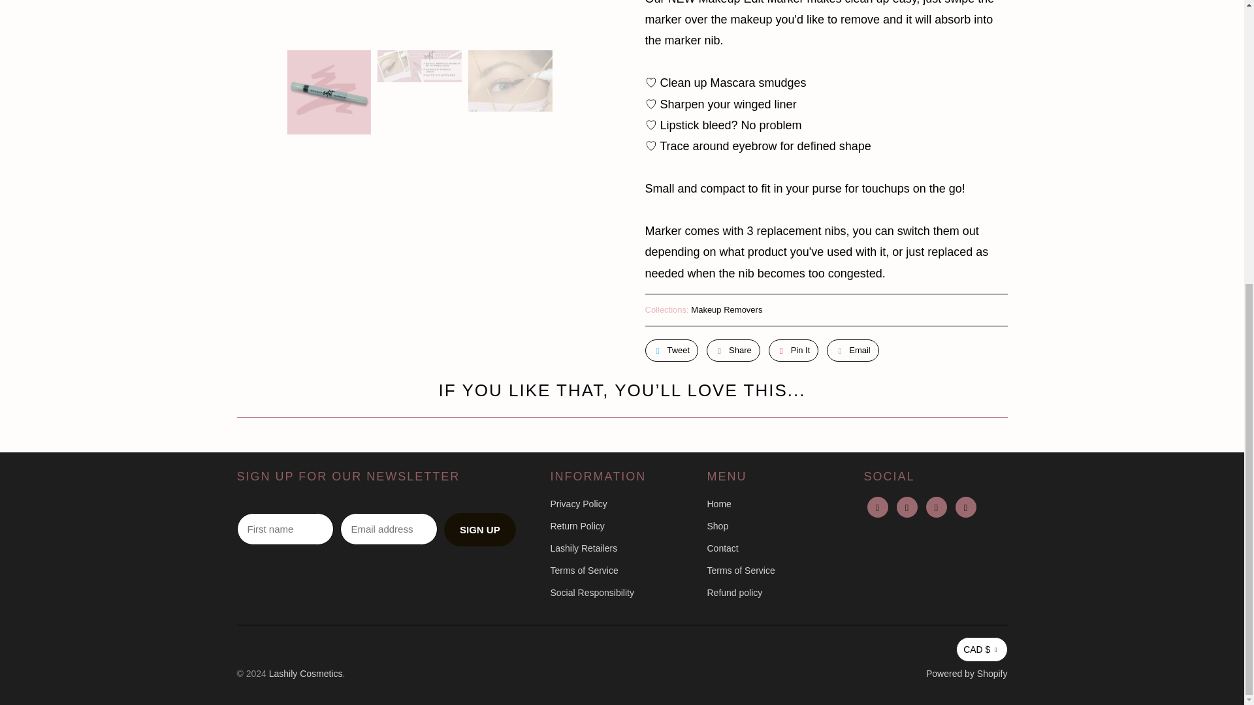  What do you see at coordinates (733, 350) in the screenshot?
I see `Share this on Facebook` at bounding box center [733, 350].